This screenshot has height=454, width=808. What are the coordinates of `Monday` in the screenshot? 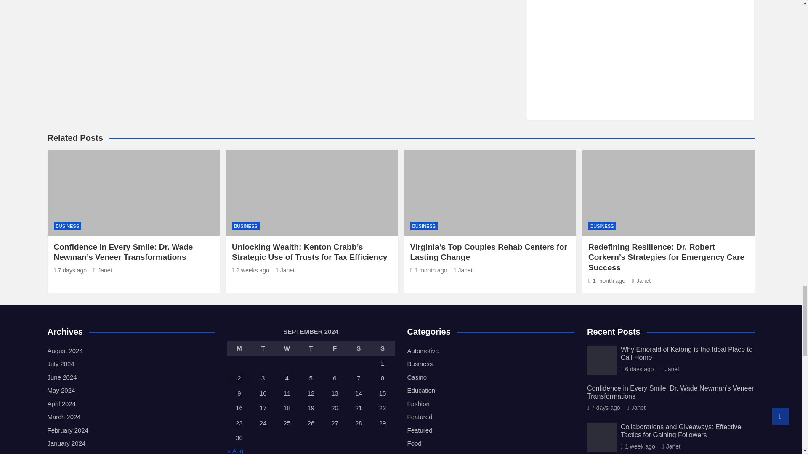 It's located at (239, 348).